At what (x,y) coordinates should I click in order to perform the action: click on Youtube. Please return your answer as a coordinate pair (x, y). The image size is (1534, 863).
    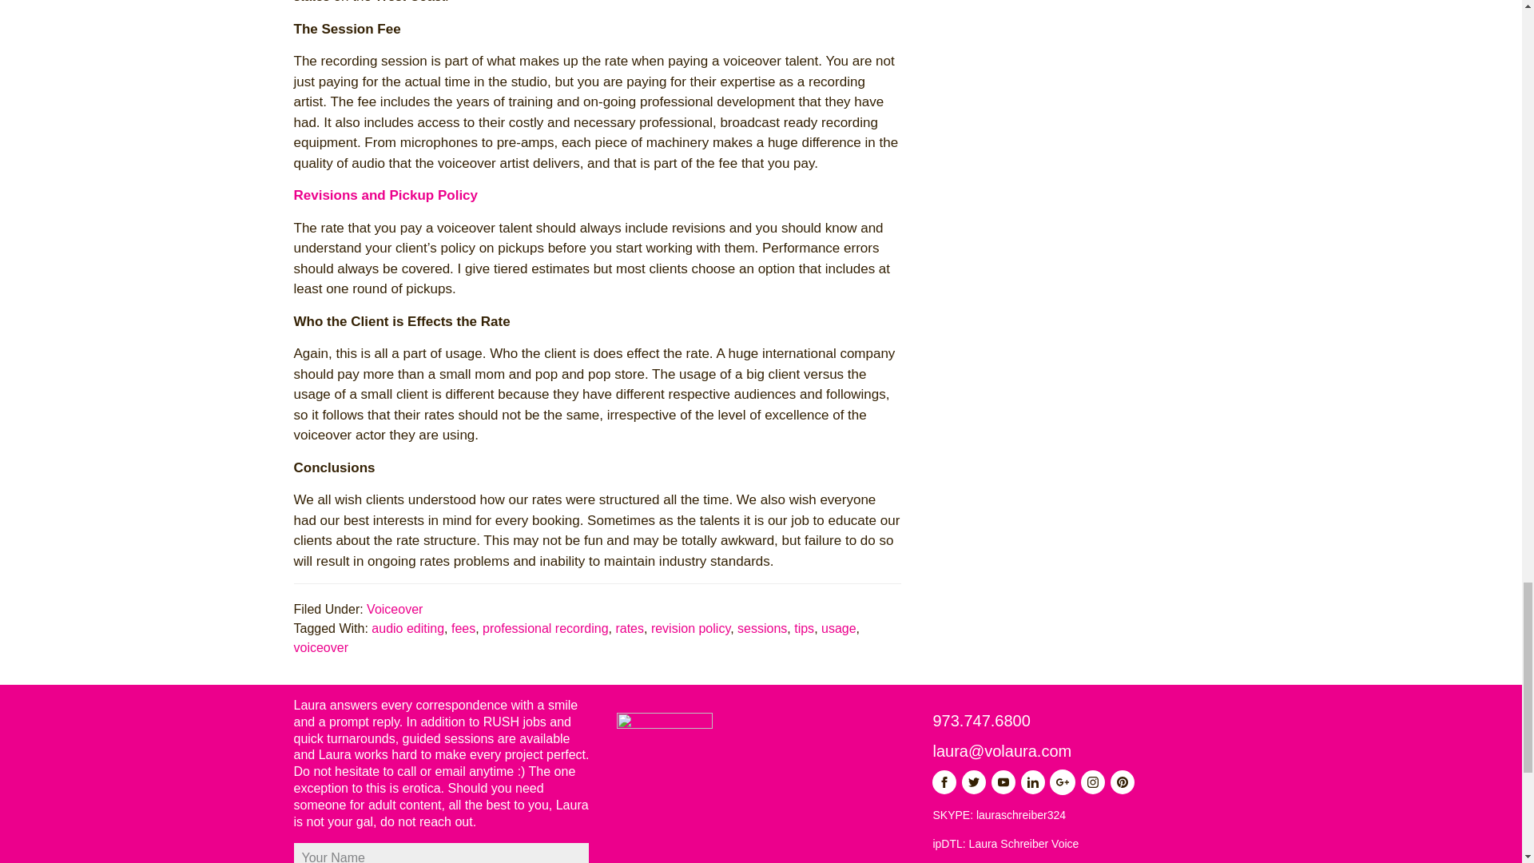
    Looking at the image, I should click on (1003, 781).